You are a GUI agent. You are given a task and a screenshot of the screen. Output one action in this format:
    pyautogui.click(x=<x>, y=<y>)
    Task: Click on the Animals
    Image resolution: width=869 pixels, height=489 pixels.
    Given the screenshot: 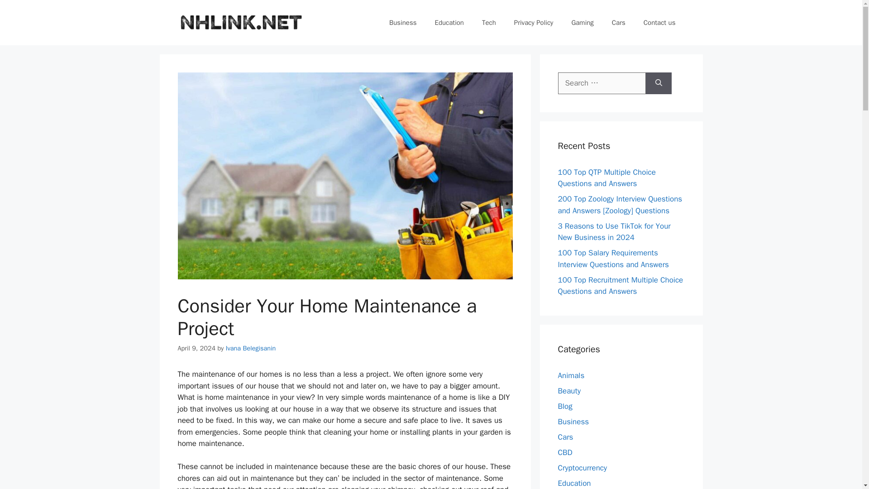 What is the action you would take?
    pyautogui.click(x=571, y=375)
    